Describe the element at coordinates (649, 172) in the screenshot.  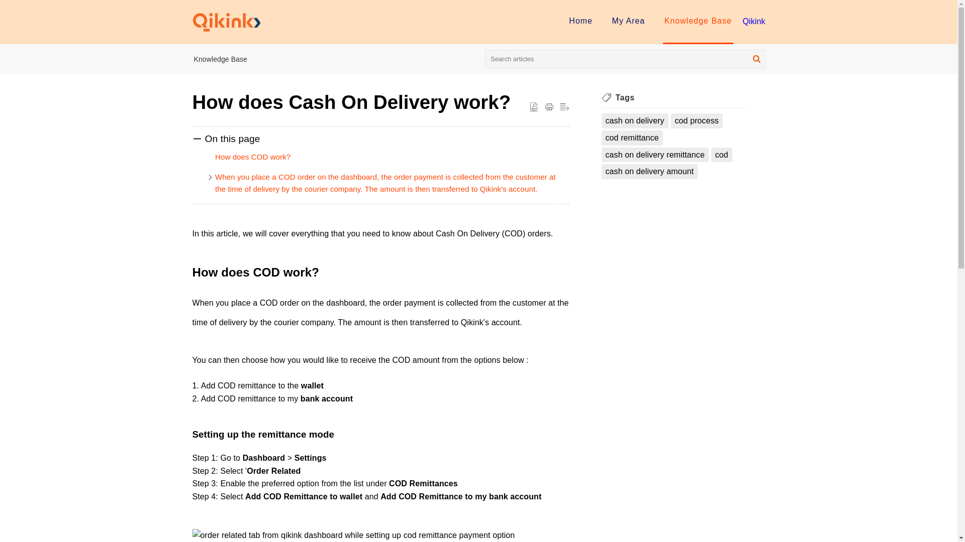
I see `cash on delivery amount` at that location.